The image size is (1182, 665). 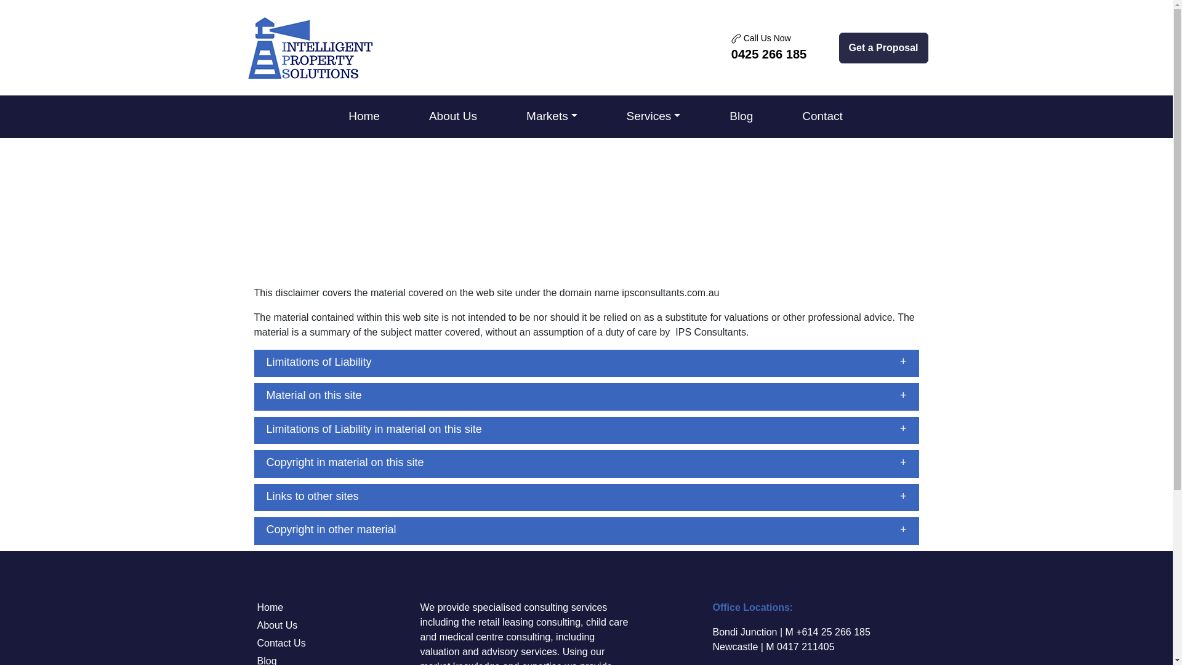 What do you see at coordinates (654, 116) in the screenshot?
I see `Home` at bounding box center [654, 116].